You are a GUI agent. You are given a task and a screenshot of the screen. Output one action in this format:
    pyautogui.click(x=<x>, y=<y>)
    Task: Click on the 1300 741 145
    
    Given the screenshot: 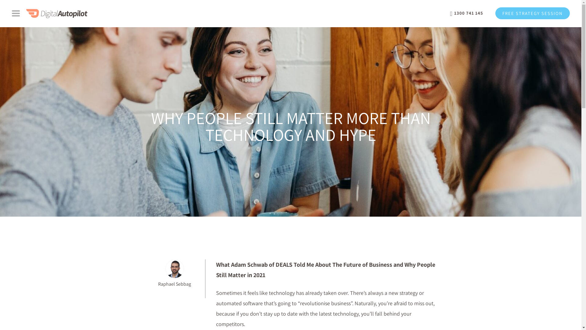 What is the action you would take?
    pyautogui.click(x=467, y=13)
    